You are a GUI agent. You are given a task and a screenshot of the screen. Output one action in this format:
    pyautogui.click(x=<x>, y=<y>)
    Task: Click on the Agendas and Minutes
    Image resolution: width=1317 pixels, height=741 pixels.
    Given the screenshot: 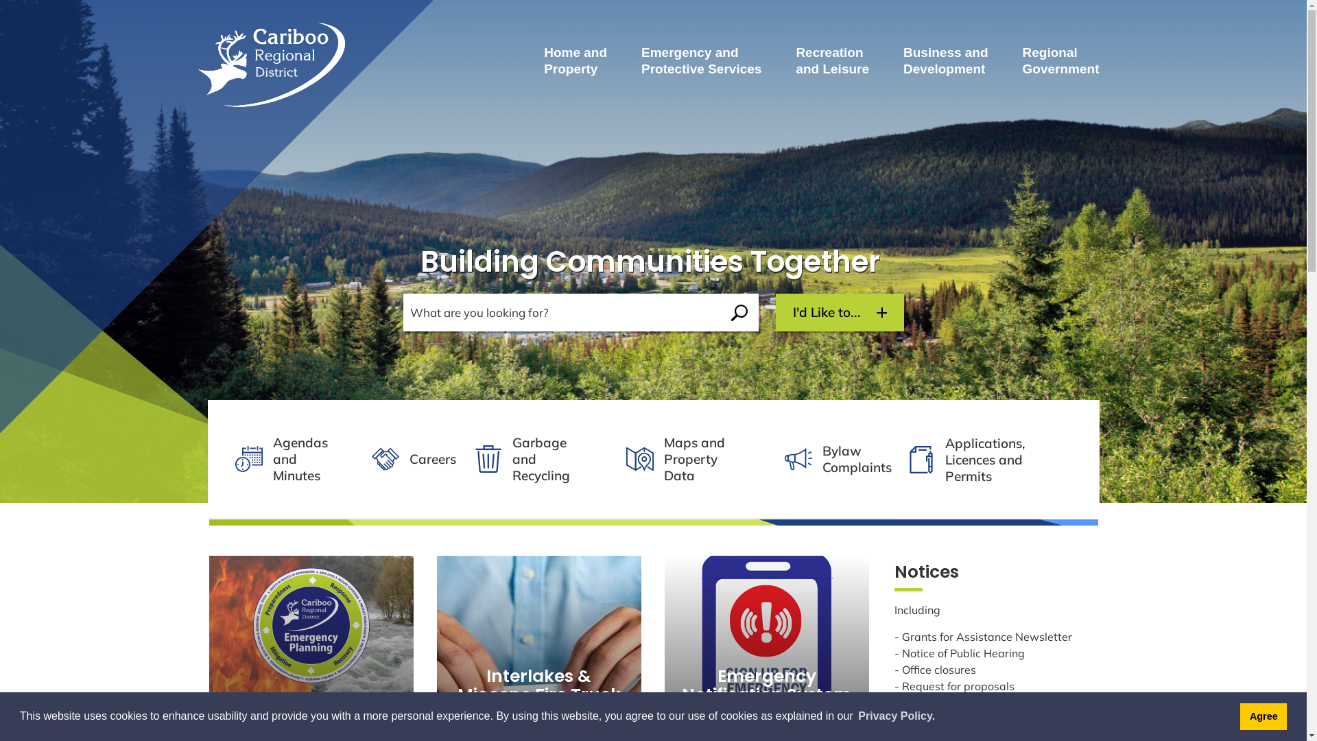 What is the action you would take?
    pyautogui.click(x=281, y=459)
    